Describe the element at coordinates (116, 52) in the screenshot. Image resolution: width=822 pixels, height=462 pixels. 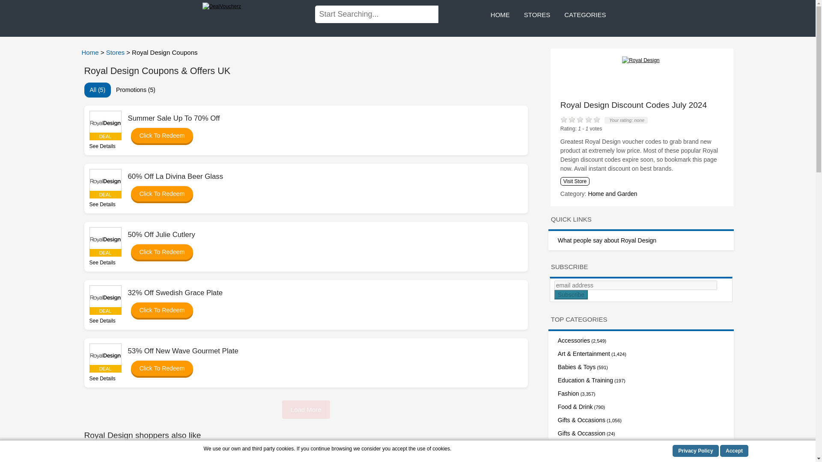
I see `Stores` at that location.